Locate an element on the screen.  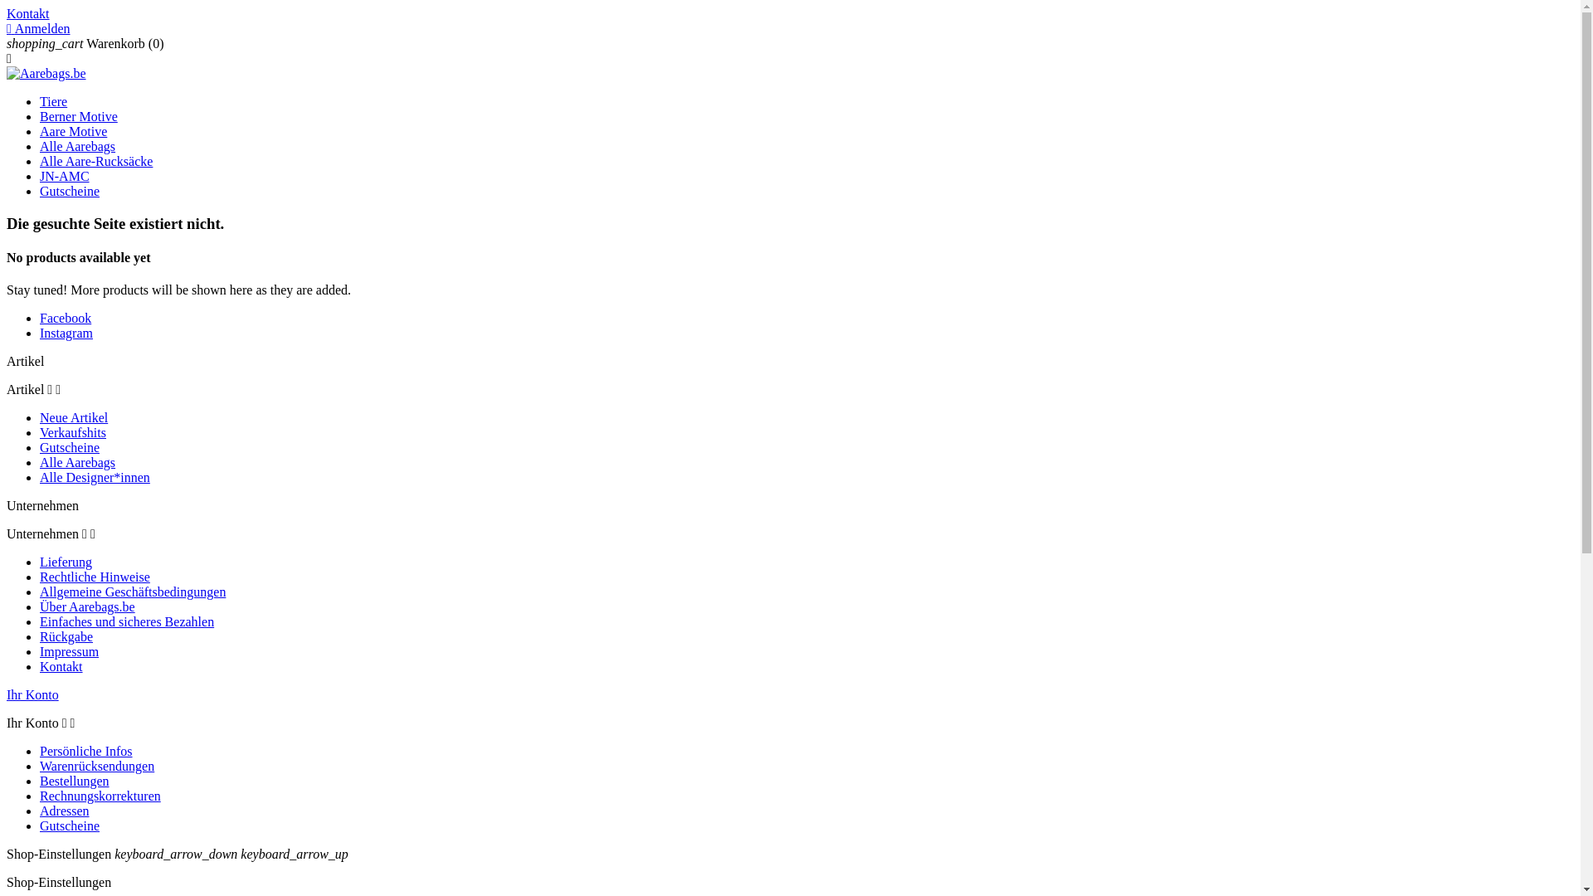
Rechtliche Hinweise is located at coordinates (95, 577).